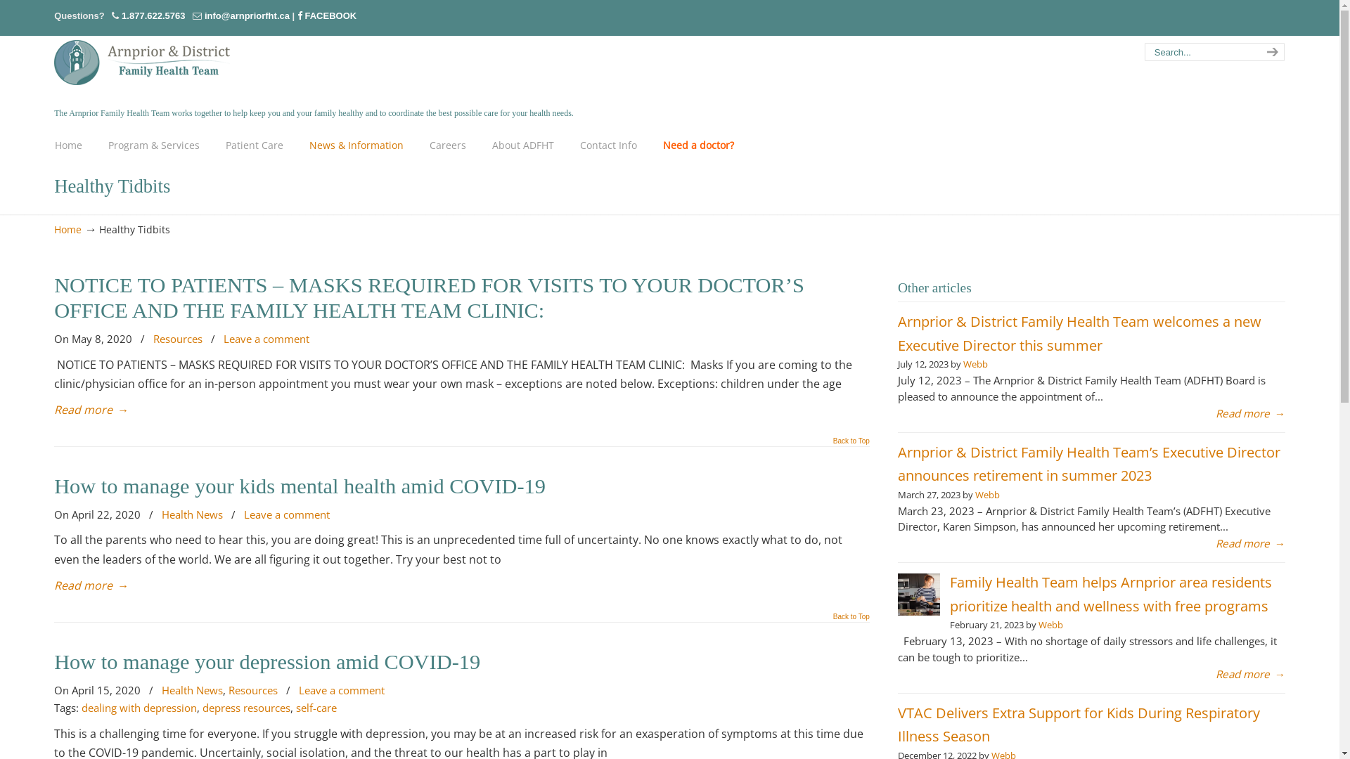 The height and width of the screenshot is (759, 1350). What do you see at coordinates (1271, 52) in the screenshot?
I see `search` at bounding box center [1271, 52].